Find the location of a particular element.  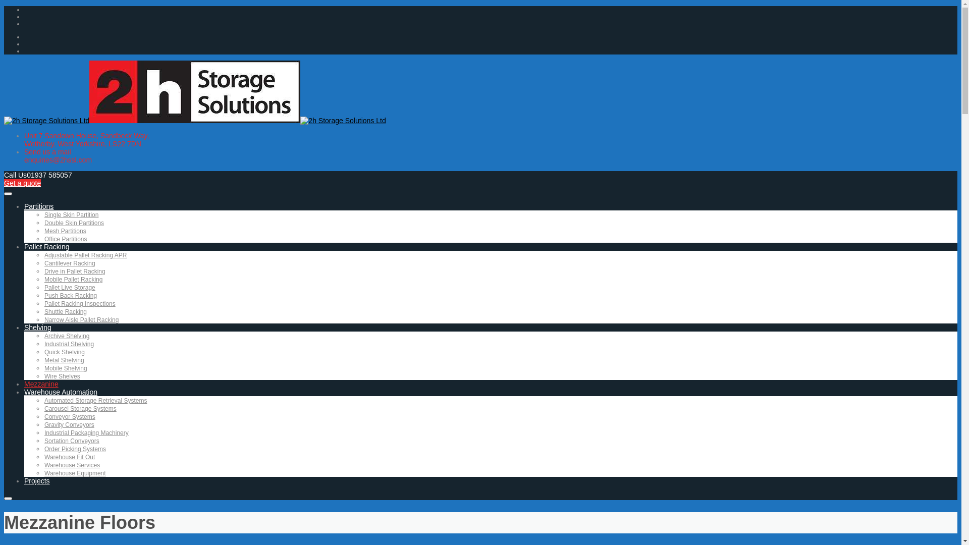

Automated Storage Retrieval Systems is located at coordinates (96, 401).